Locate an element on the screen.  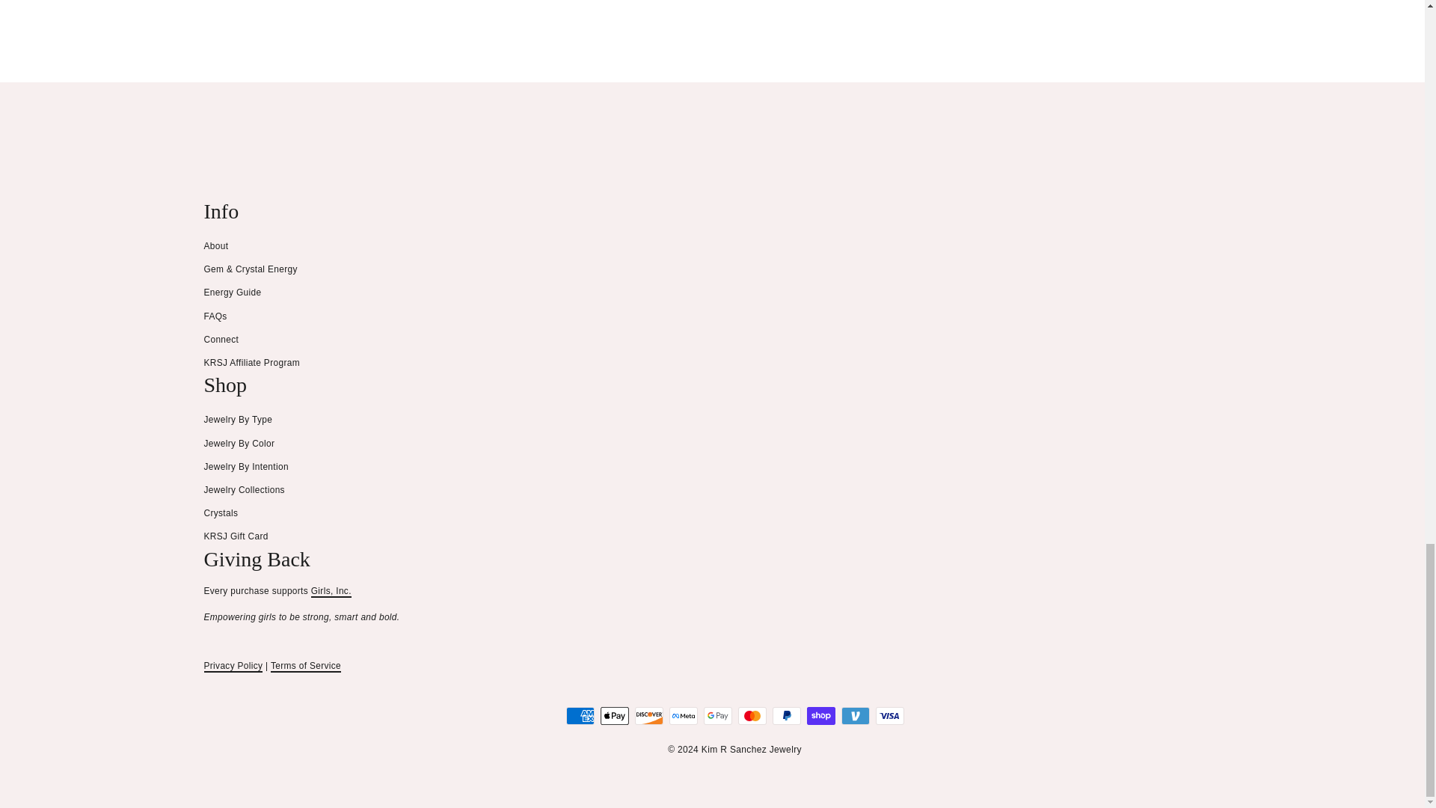
Mastercard is located at coordinates (751, 715).